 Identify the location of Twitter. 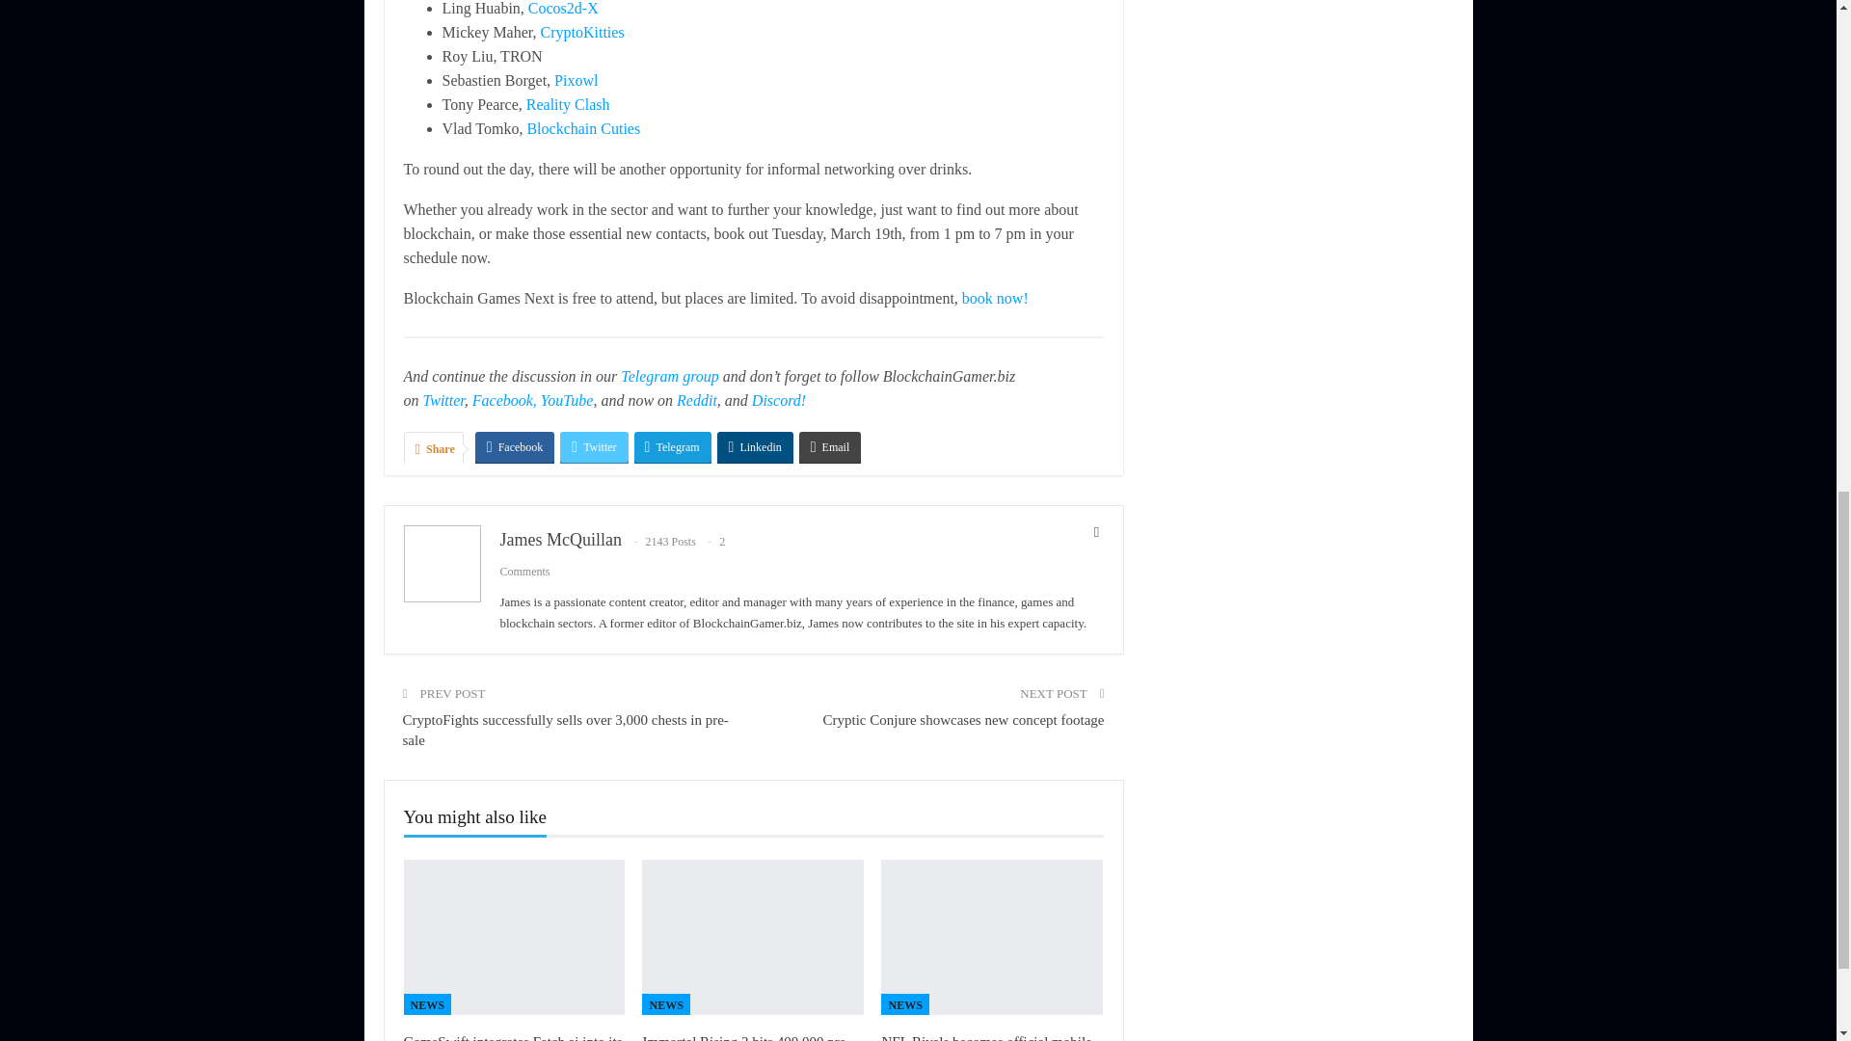
(443, 401).